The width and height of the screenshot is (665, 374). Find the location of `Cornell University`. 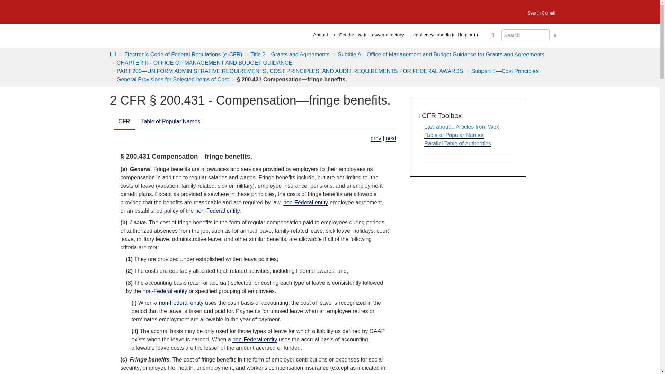

Cornell University is located at coordinates (114, 10).